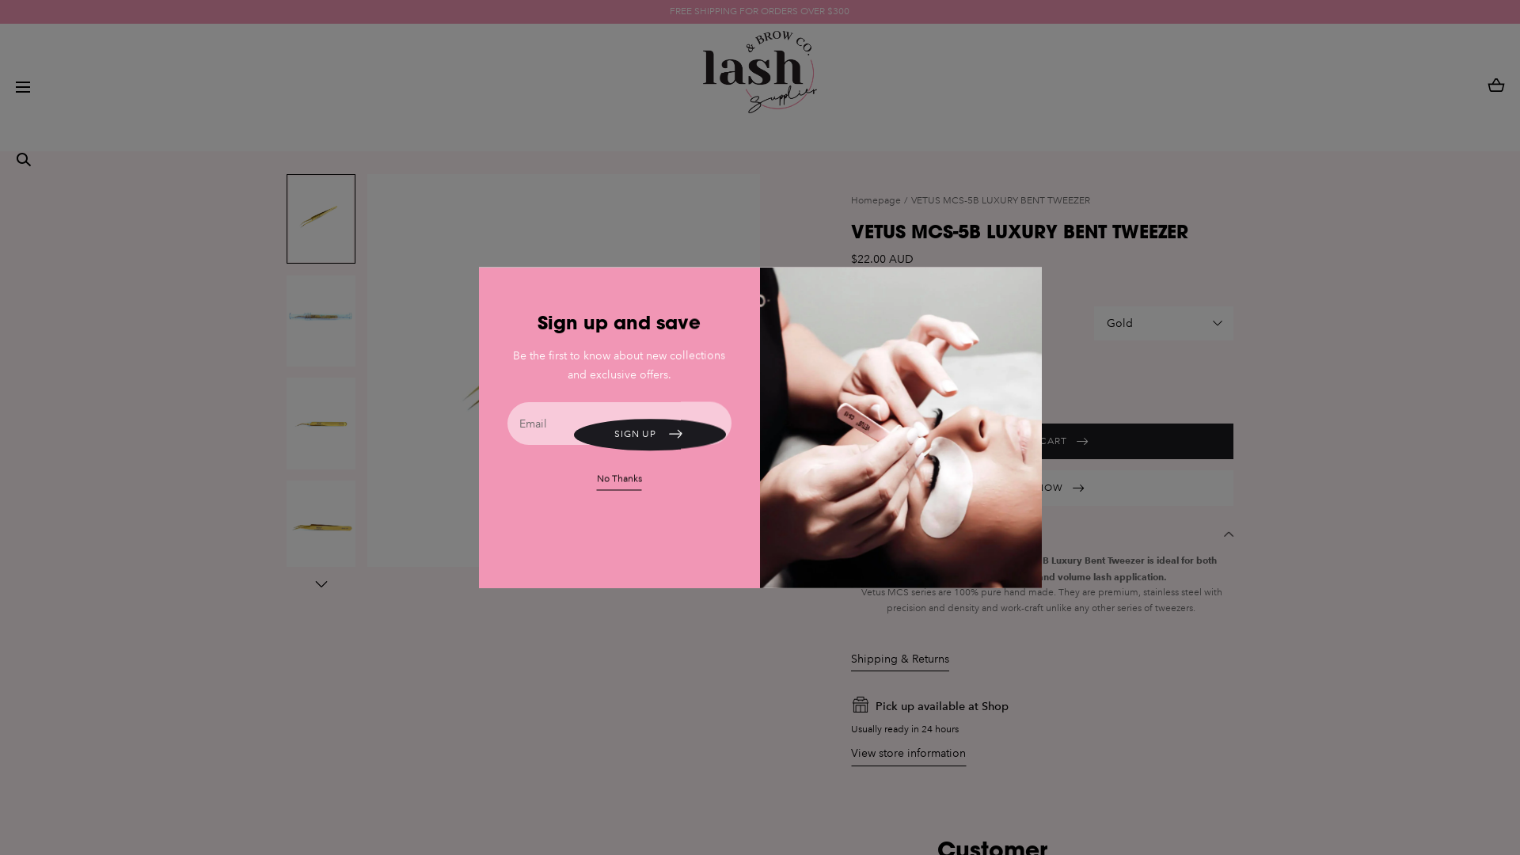 The image size is (1520, 855). What do you see at coordinates (900, 660) in the screenshot?
I see `Shipping & Returns` at bounding box center [900, 660].